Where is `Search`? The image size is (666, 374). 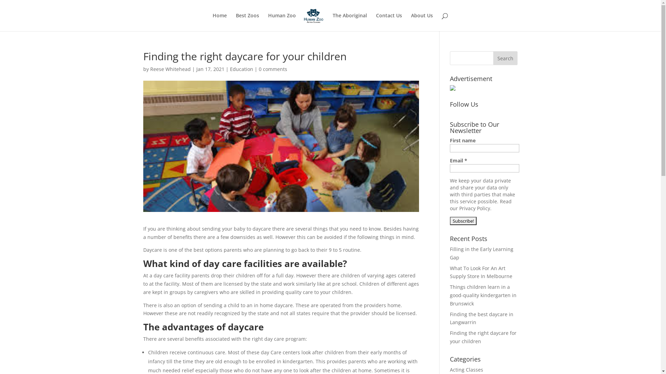
Search is located at coordinates (505, 58).